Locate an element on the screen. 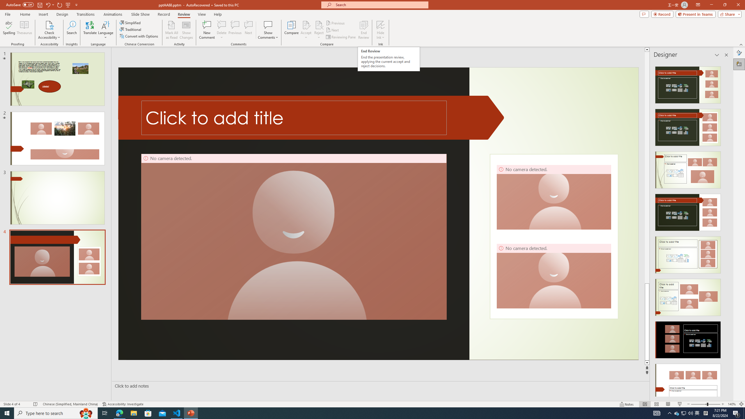  Reject is located at coordinates (319, 30).